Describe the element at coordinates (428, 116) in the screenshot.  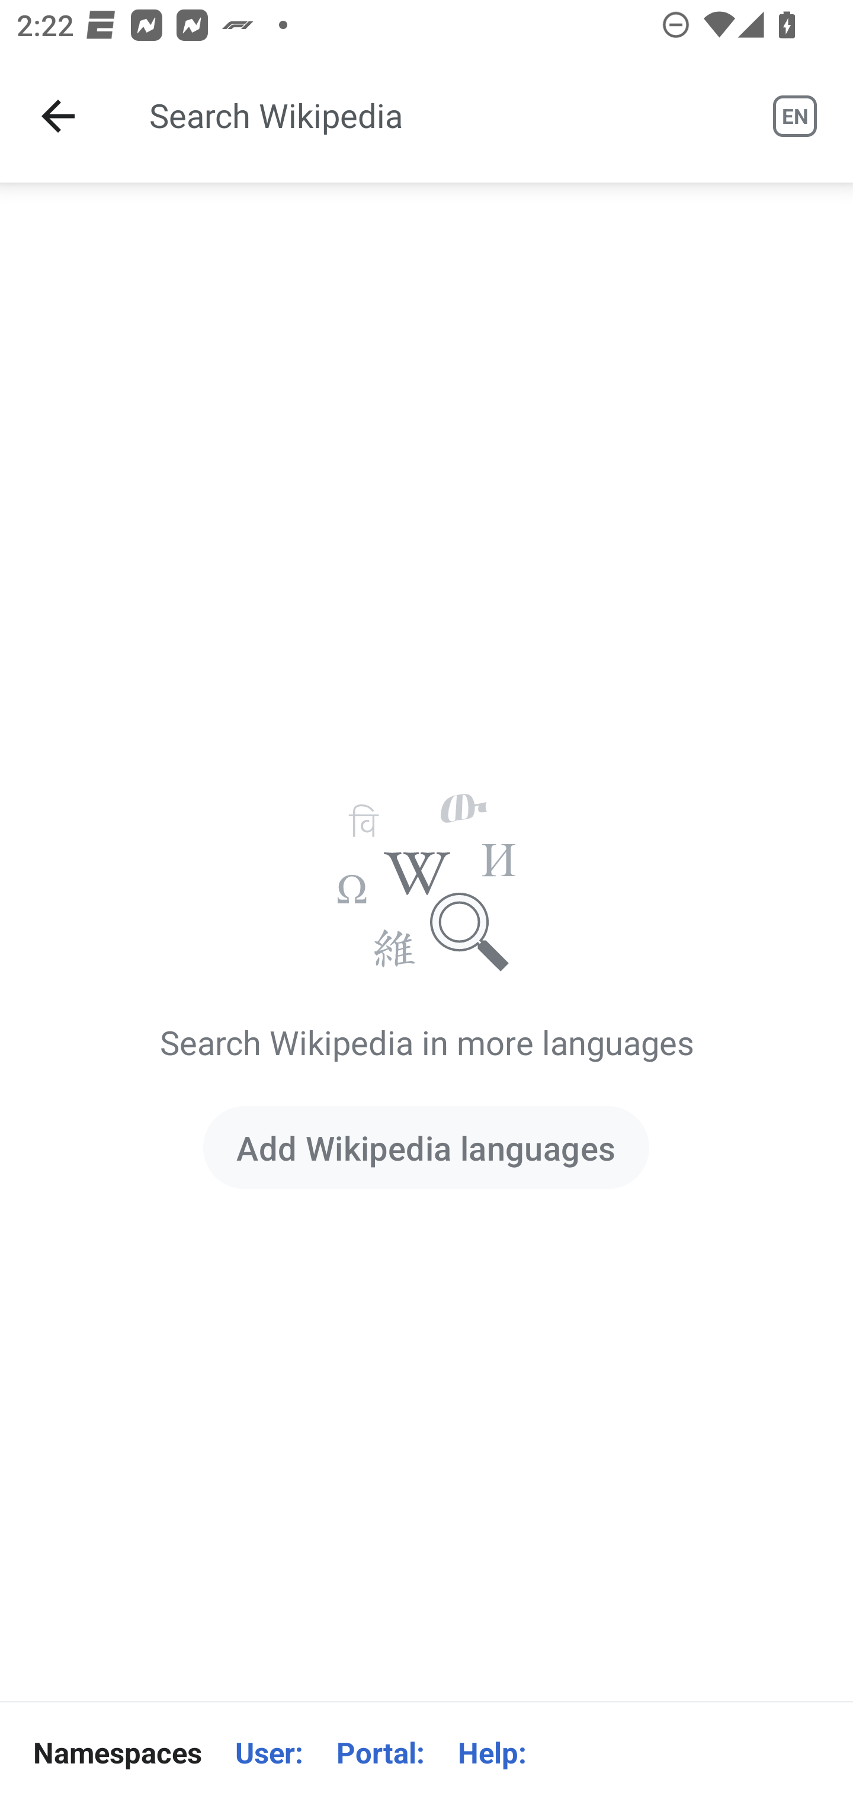
I see `Search Wikipedia` at that location.